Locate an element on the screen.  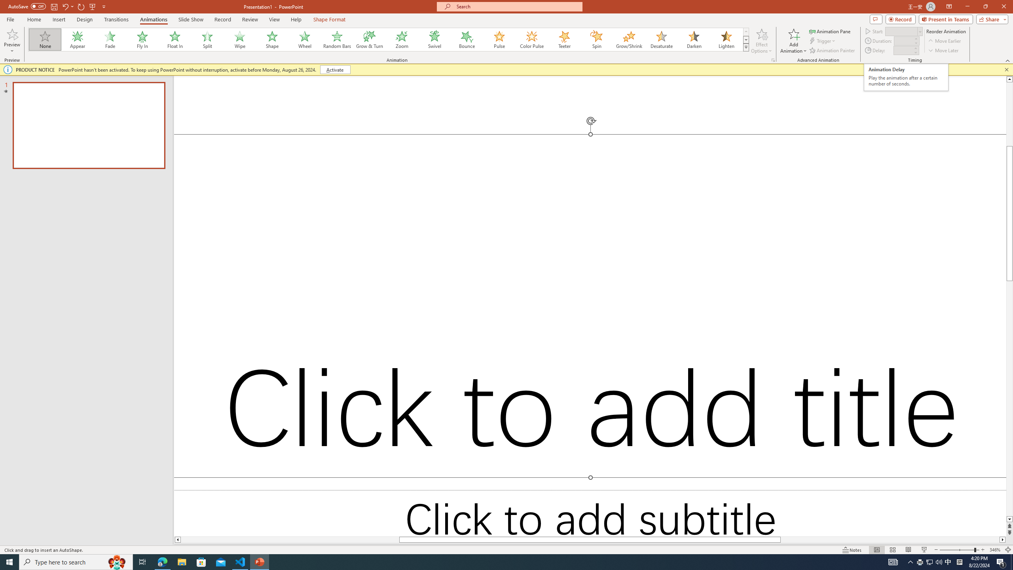
Less is located at coordinates (915, 52).